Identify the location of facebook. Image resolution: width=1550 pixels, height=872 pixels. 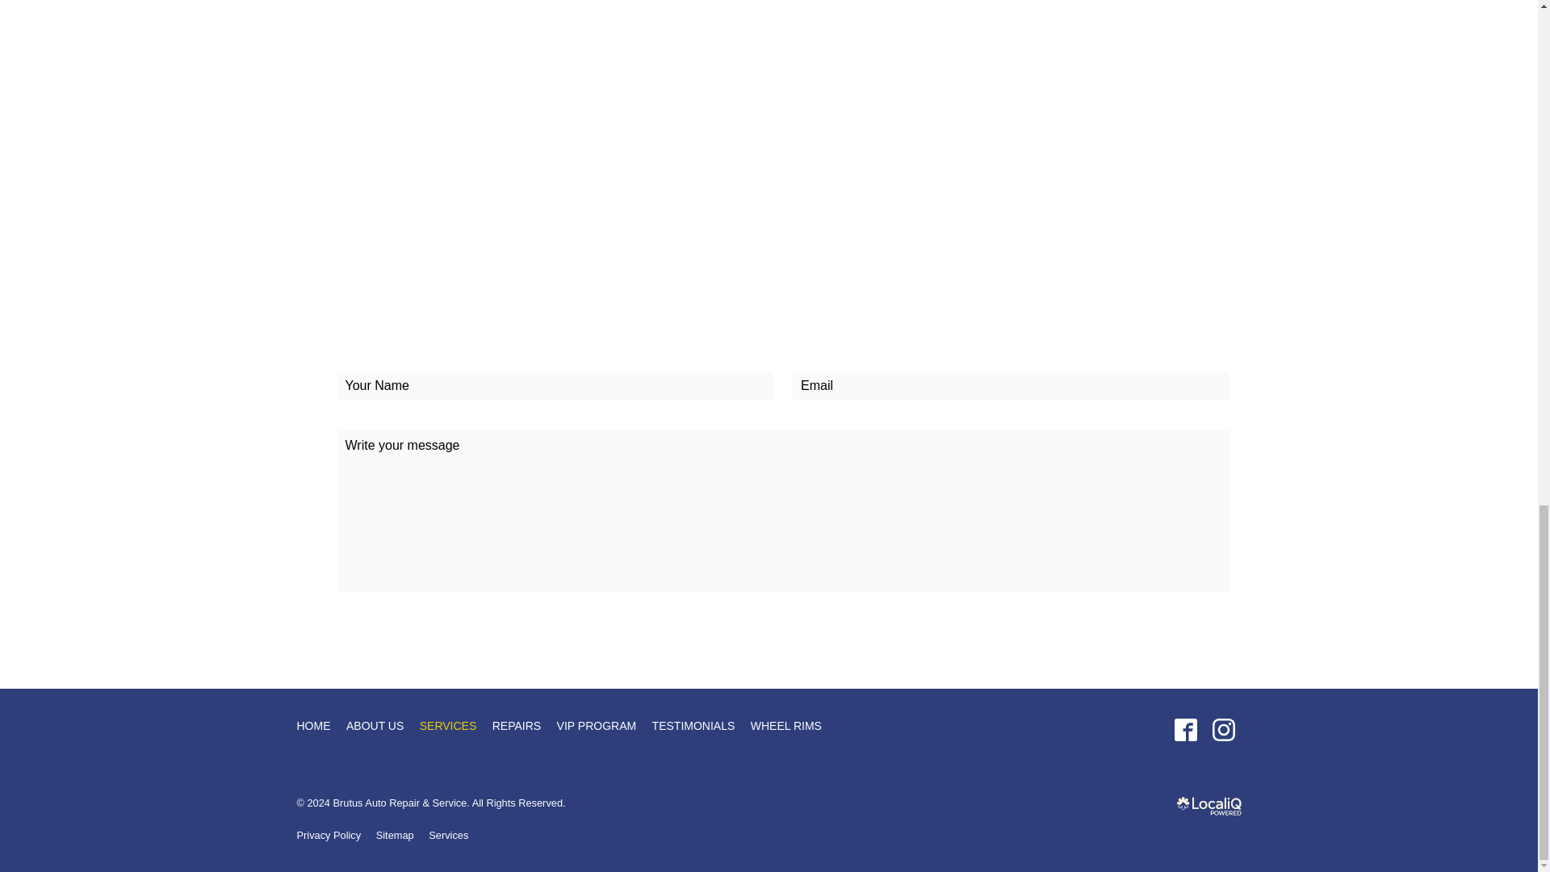
(1185, 730).